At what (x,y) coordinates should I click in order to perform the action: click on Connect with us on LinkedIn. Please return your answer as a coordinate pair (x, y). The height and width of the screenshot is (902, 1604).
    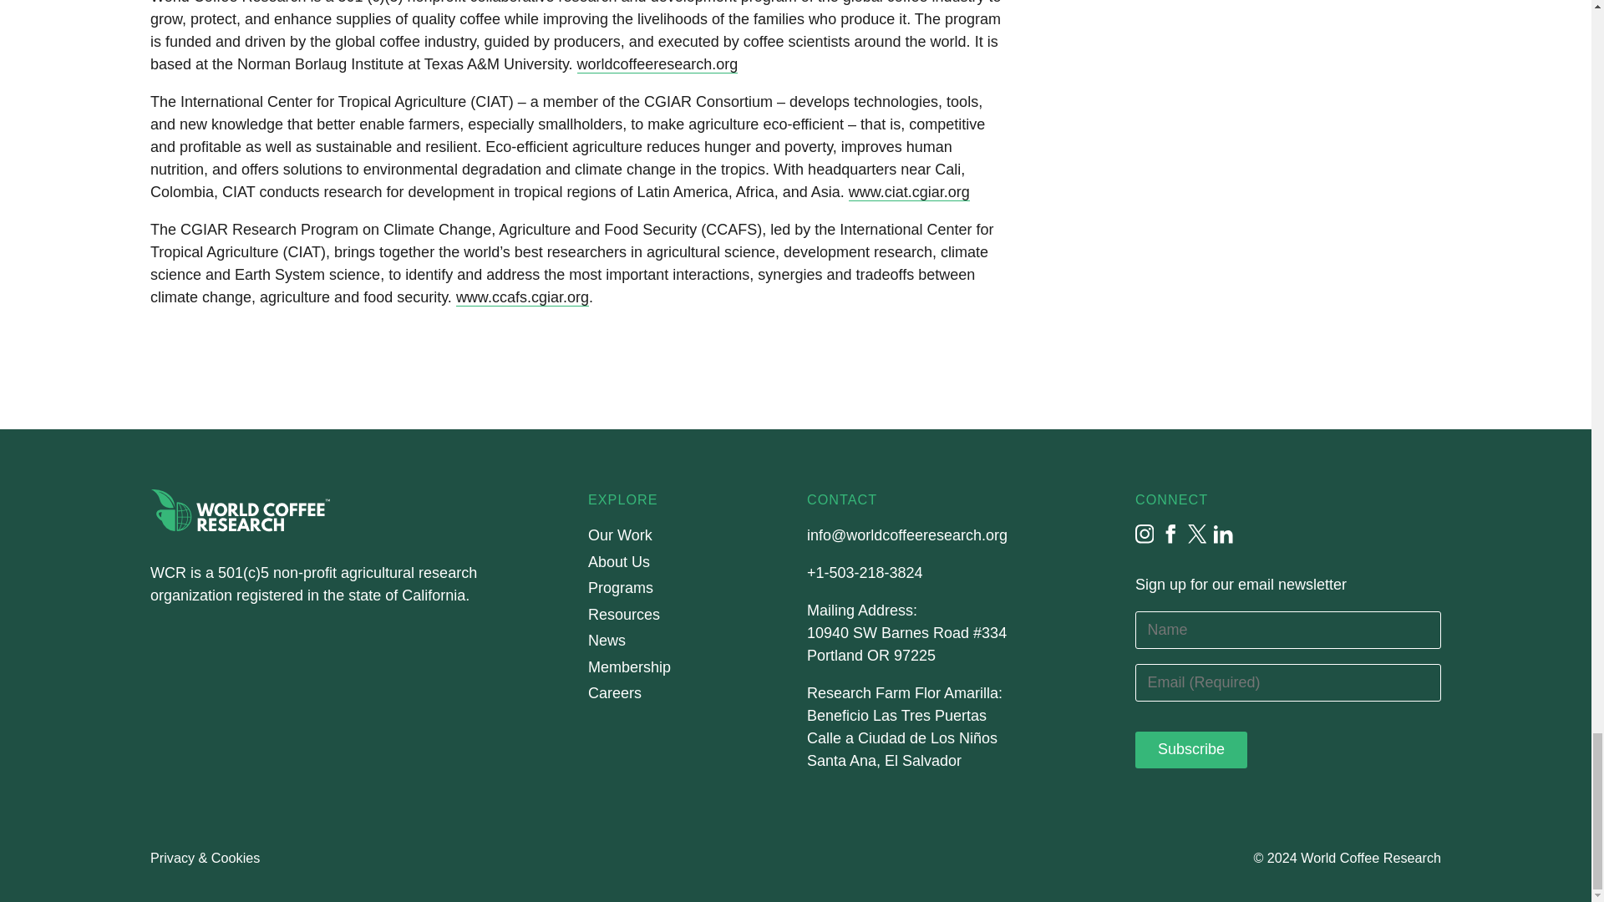
    Looking at the image, I should click on (1223, 534).